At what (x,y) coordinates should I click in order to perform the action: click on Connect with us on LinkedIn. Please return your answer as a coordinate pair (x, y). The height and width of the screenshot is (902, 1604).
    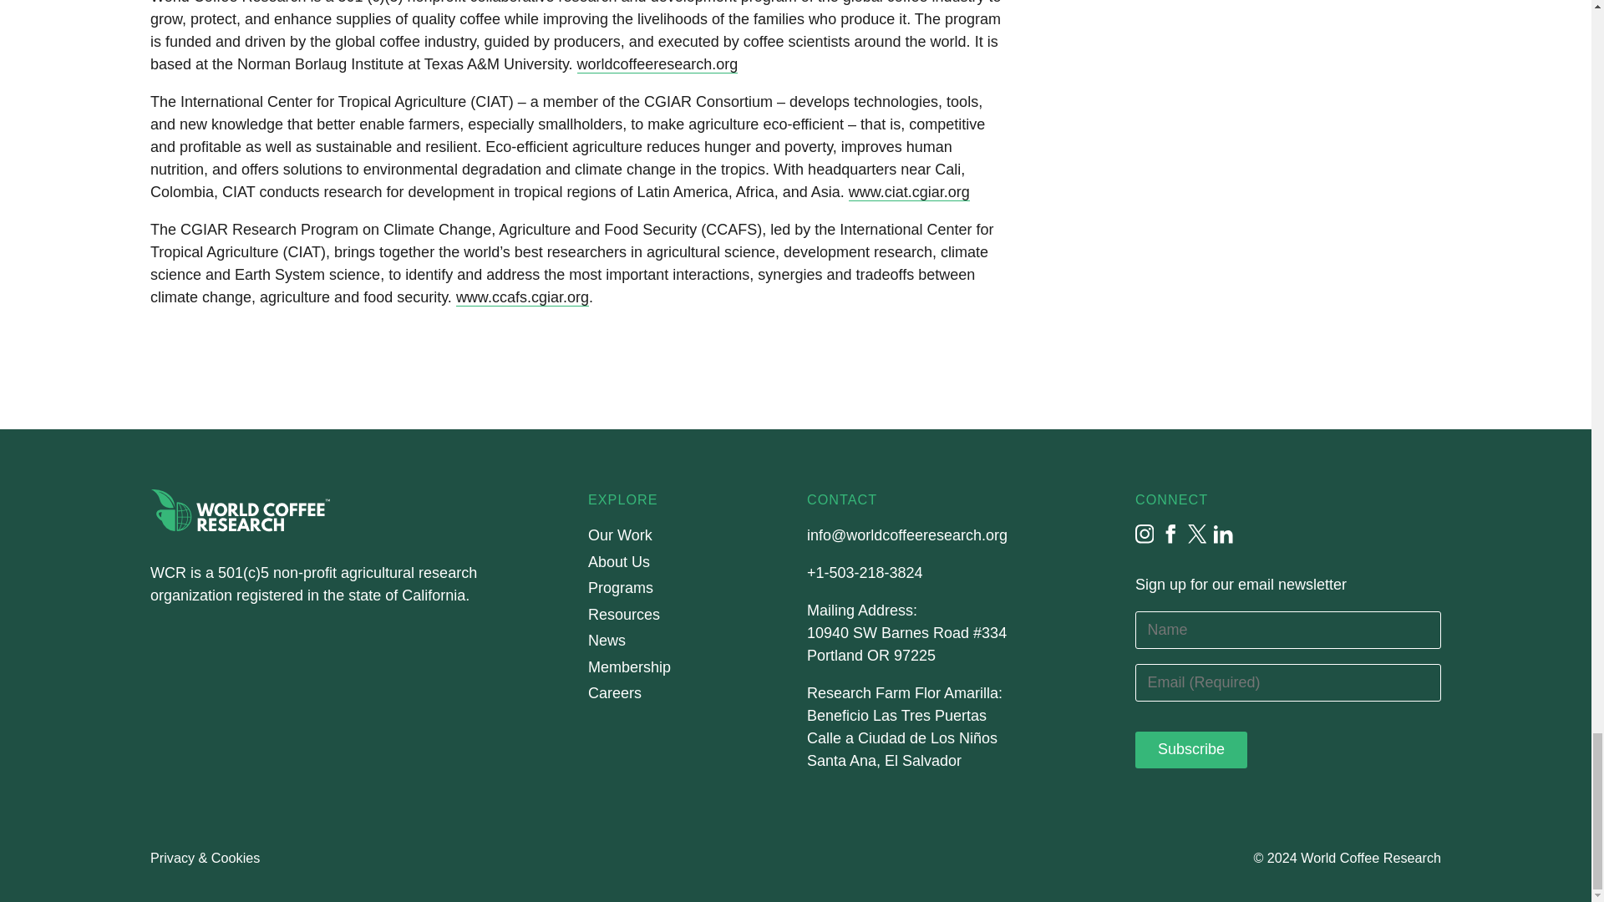
    Looking at the image, I should click on (1223, 534).